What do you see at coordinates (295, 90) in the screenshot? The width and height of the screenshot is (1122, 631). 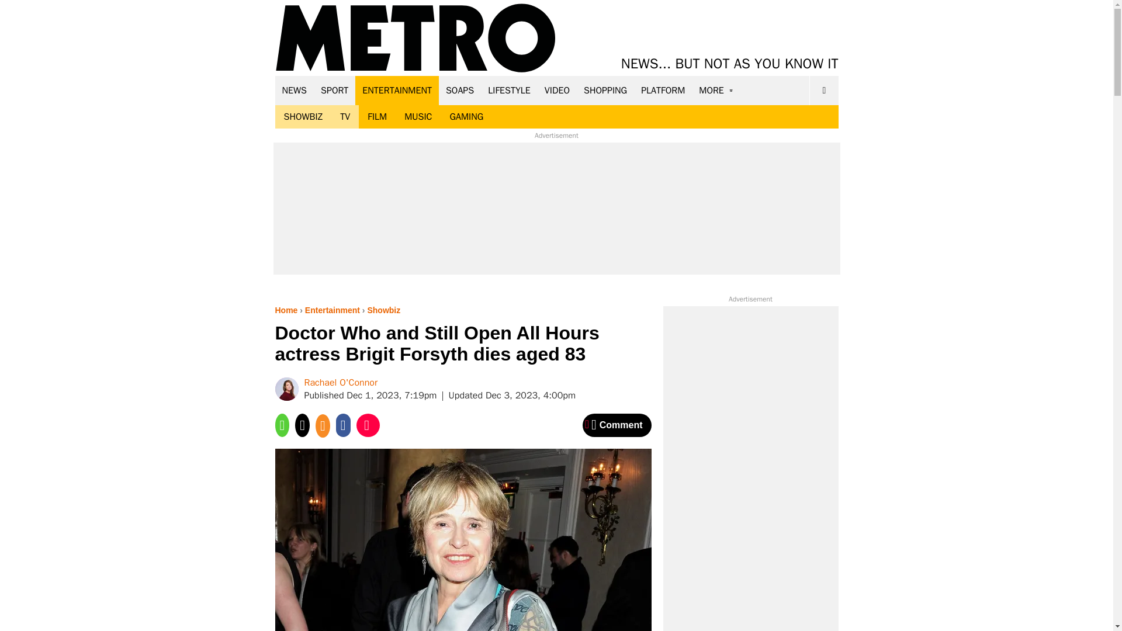 I see `NEWS` at bounding box center [295, 90].